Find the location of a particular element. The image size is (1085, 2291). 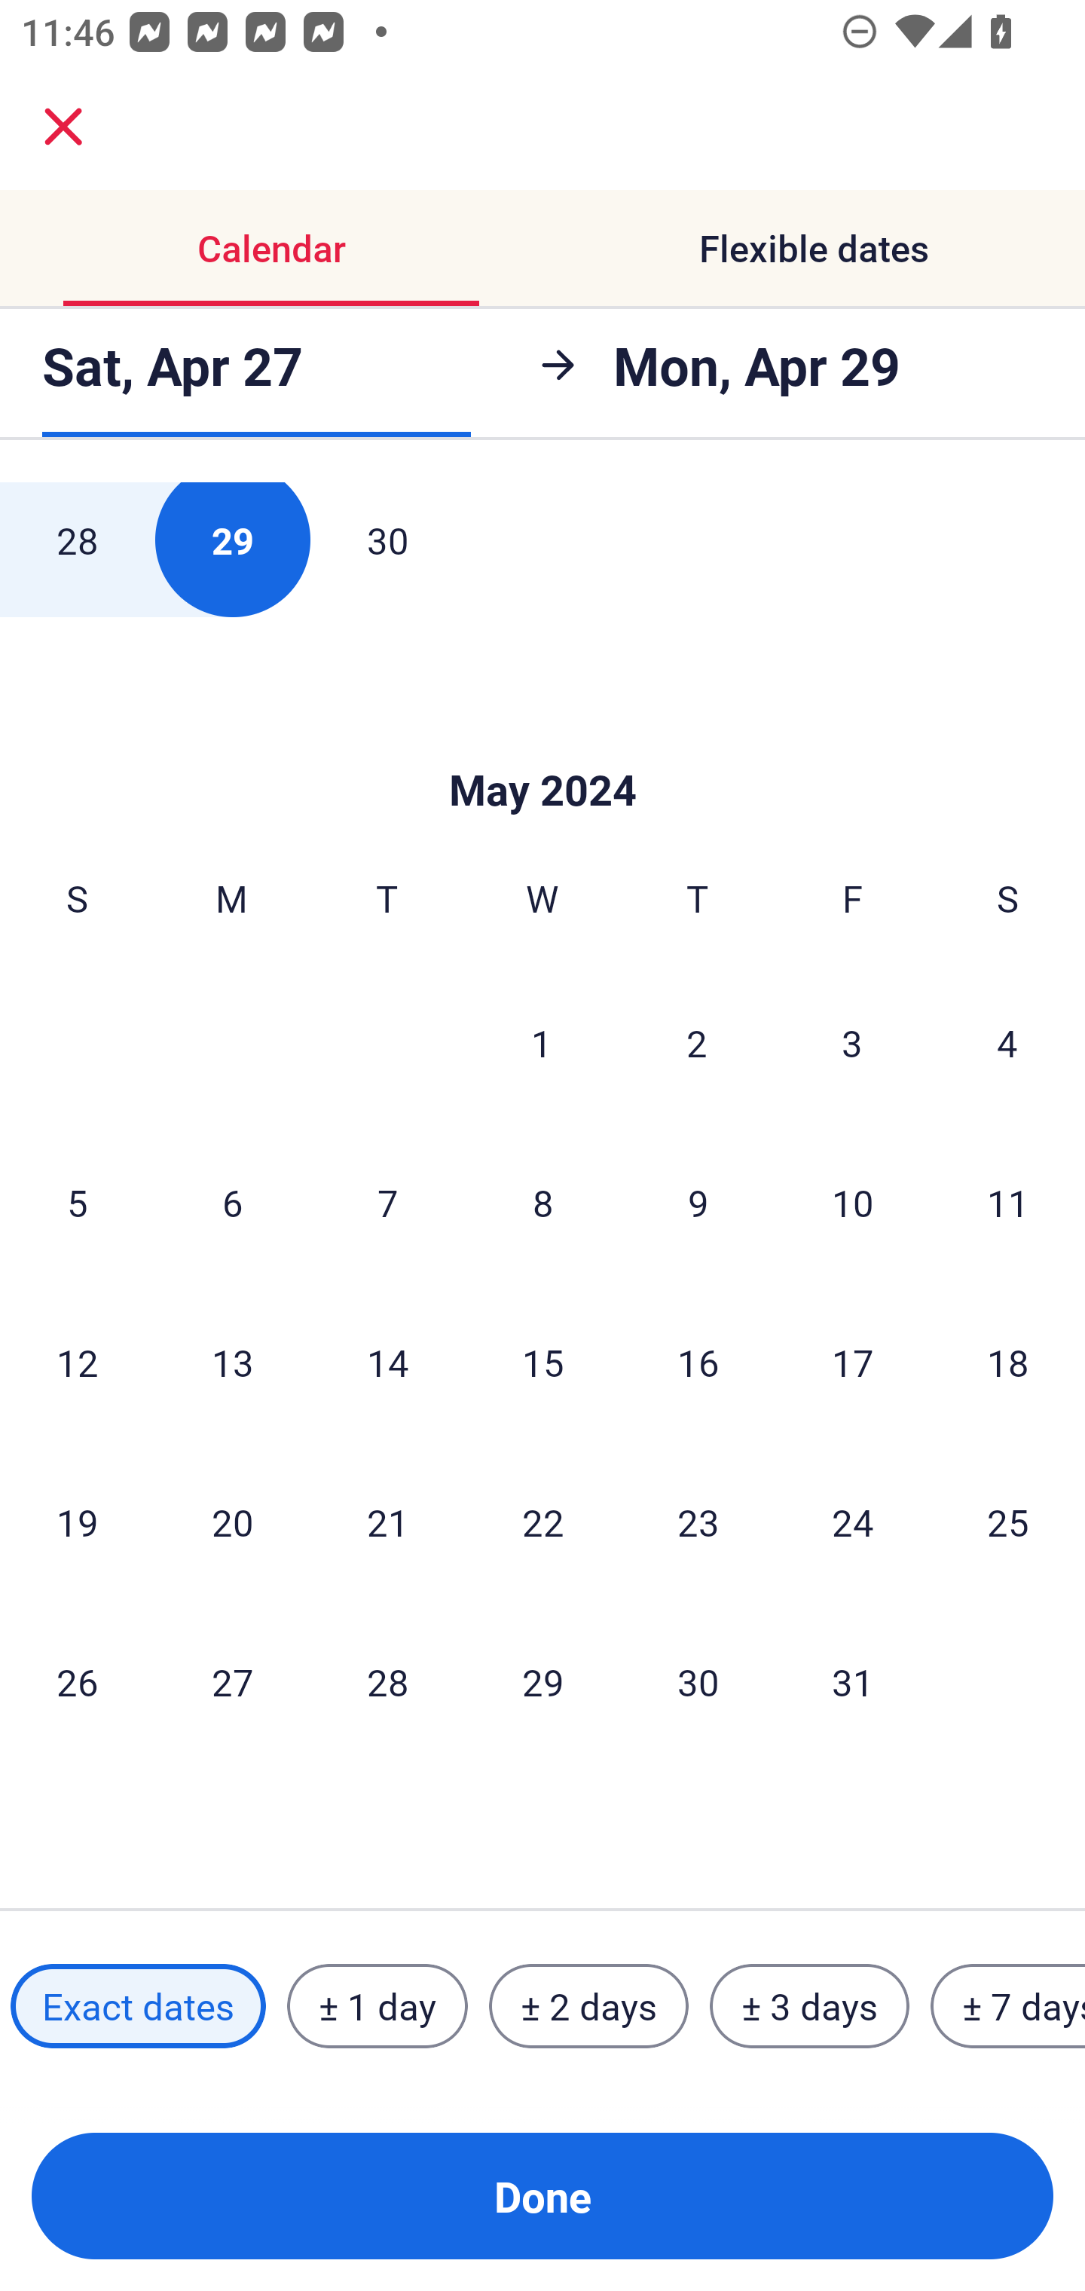

27 Monday, May 27, 2024 is located at coordinates (232, 1681).